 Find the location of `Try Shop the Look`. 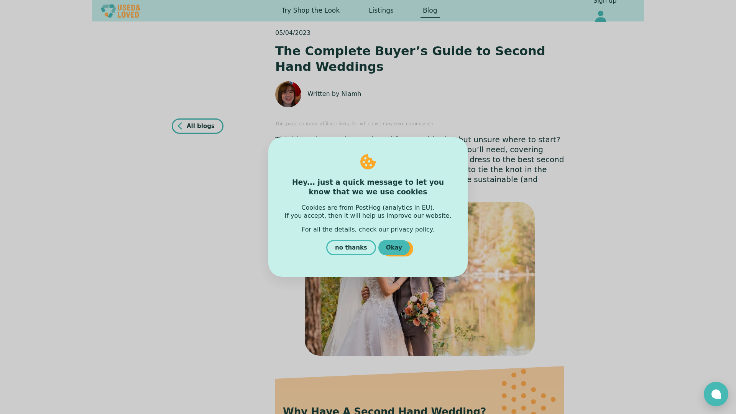

Try Shop the Look is located at coordinates (310, 11).